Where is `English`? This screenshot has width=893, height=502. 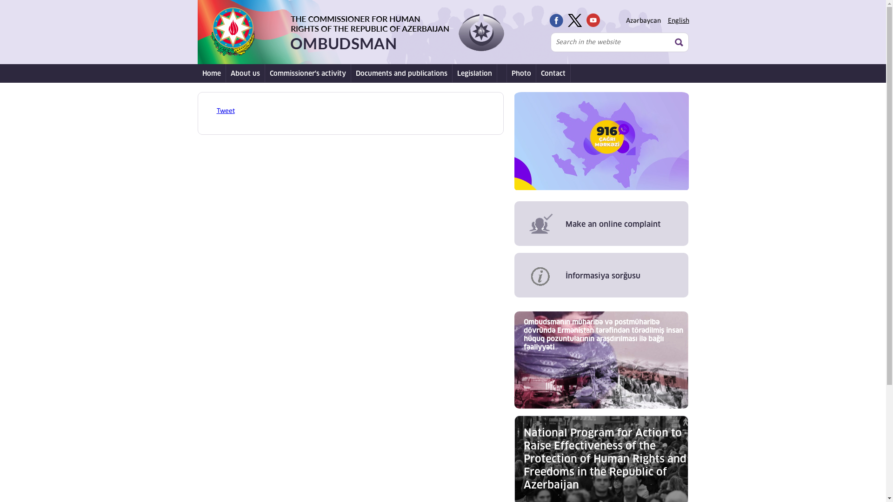
English is located at coordinates (679, 21).